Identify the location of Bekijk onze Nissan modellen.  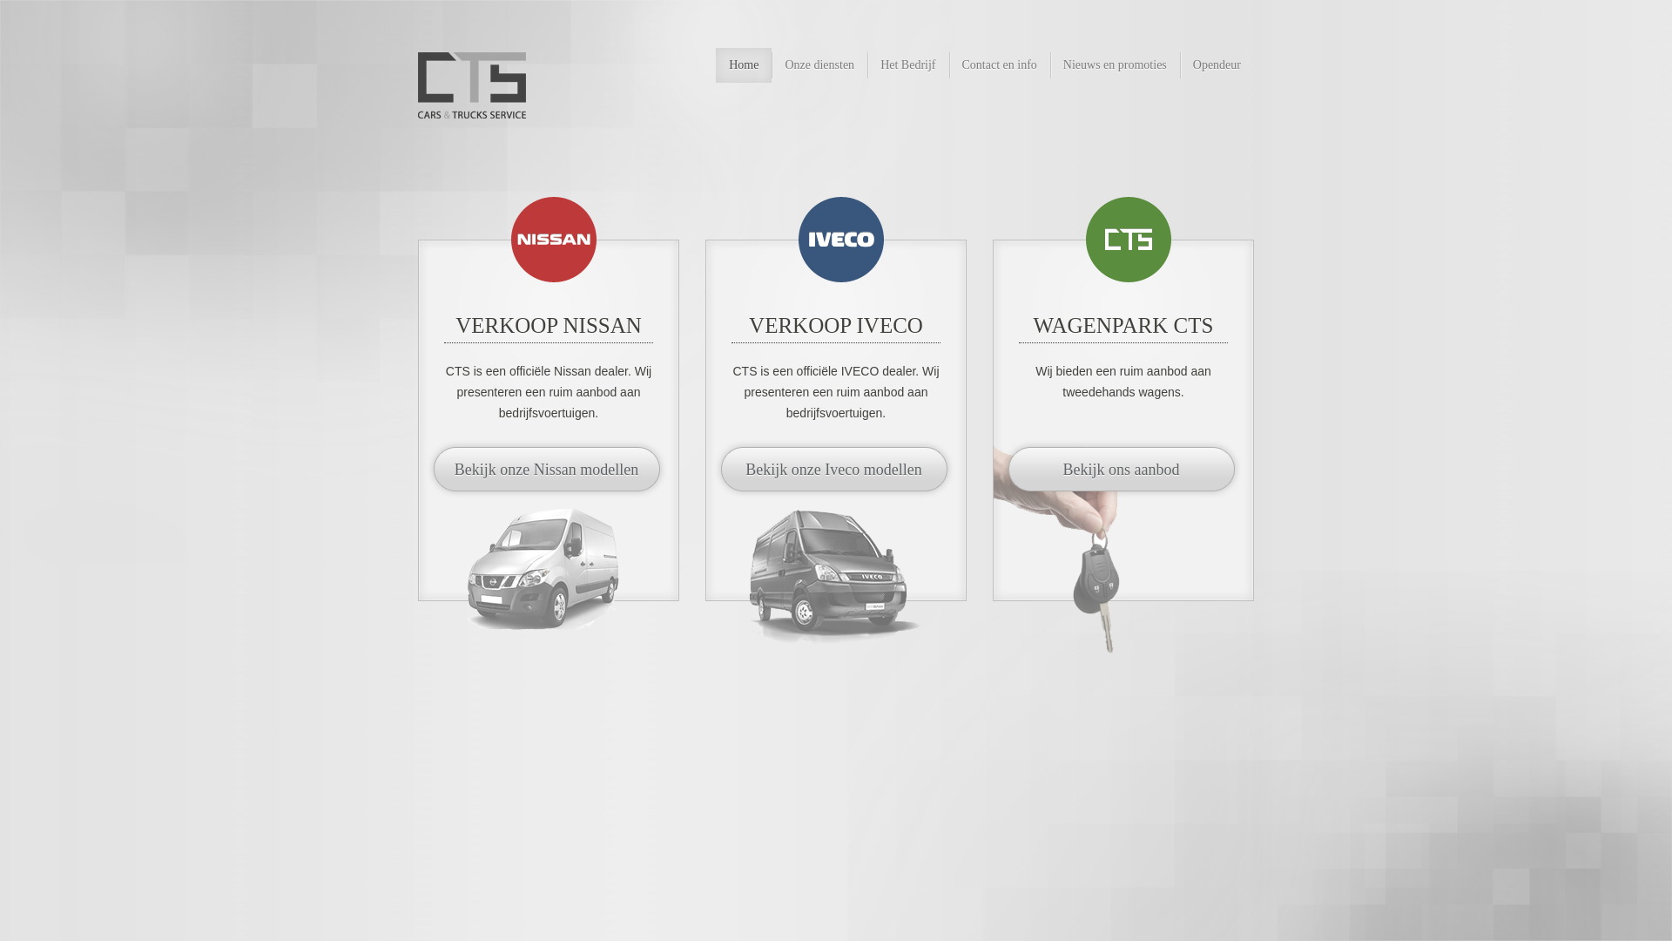
(547, 470).